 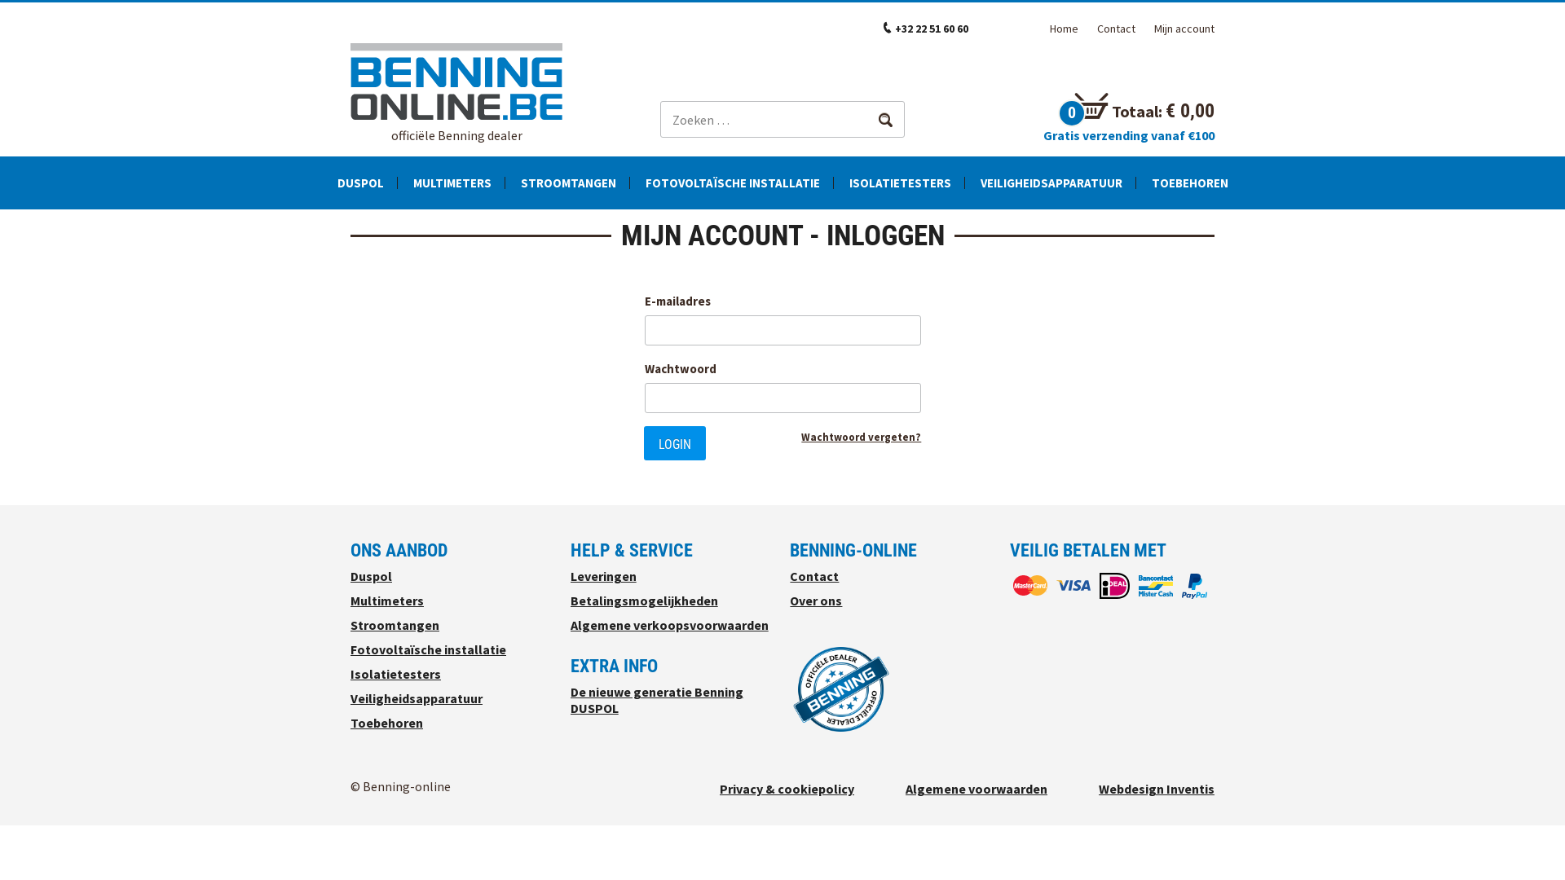 I want to click on HELP & SERVICE, so click(x=632, y=551).